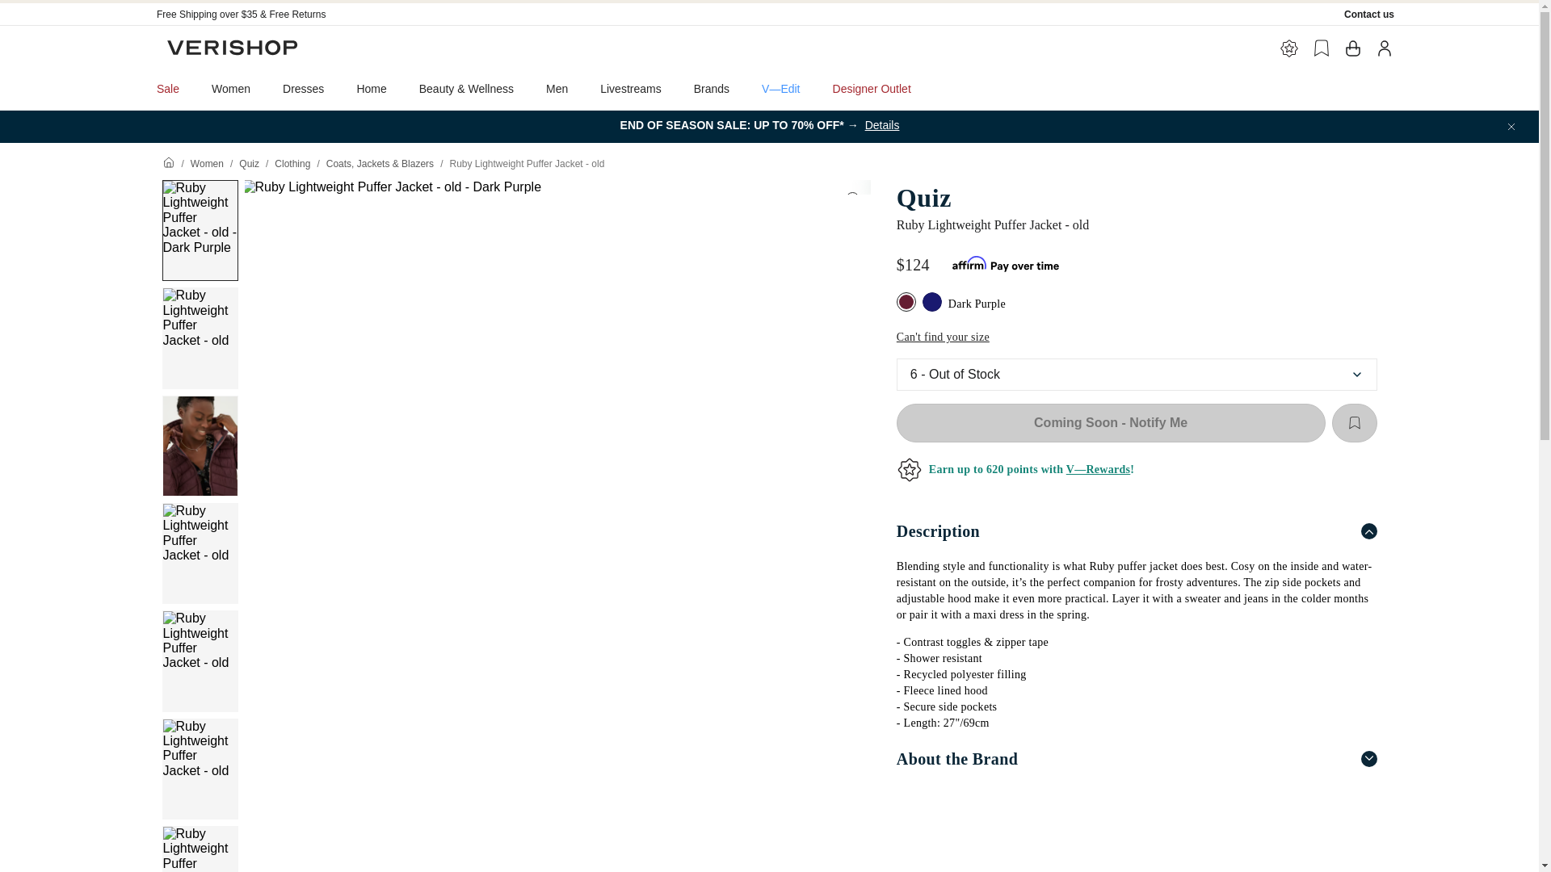  I want to click on Dresses, so click(303, 88).